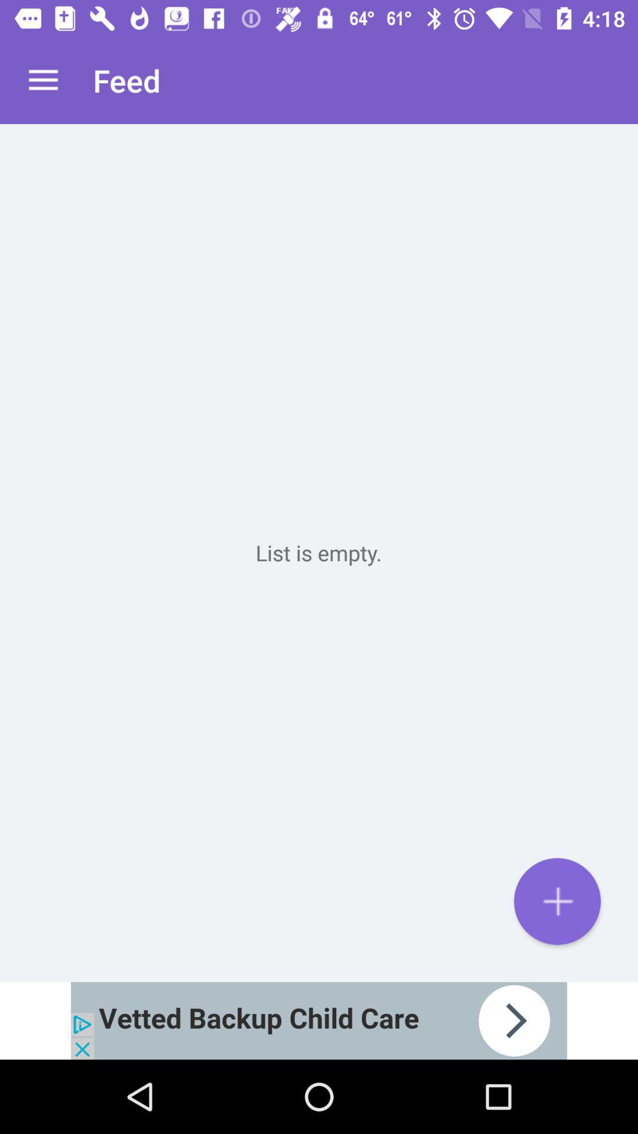 The height and width of the screenshot is (1134, 638). Describe the element at coordinates (319, 1021) in the screenshot. I see `advertisement` at that location.